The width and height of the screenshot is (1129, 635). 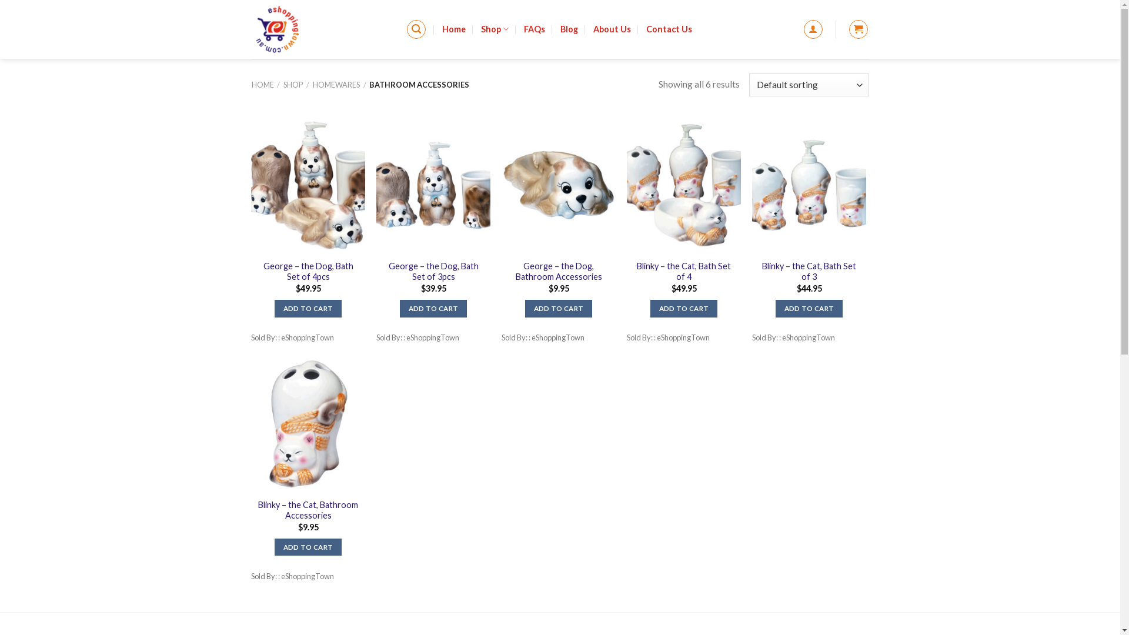 What do you see at coordinates (684, 309) in the screenshot?
I see `ADD TO CART` at bounding box center [684, 309].